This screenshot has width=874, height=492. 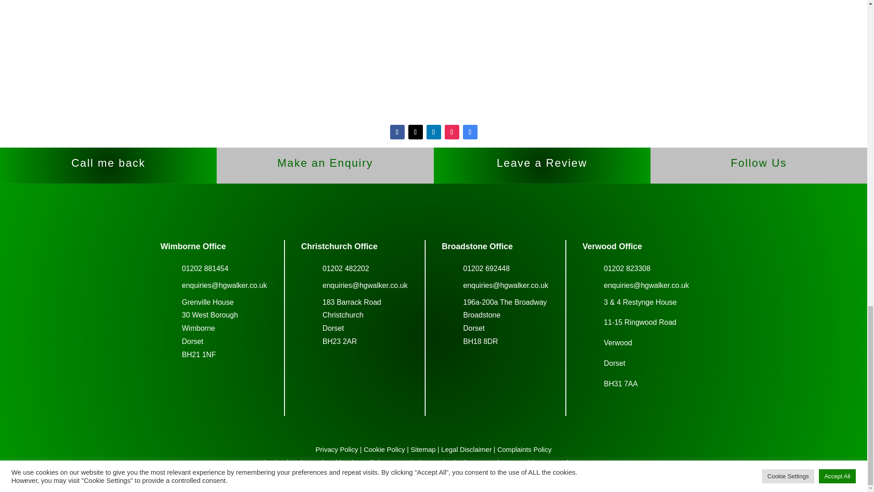 I want to click on Follow on Google, so click(x=470, y=132).